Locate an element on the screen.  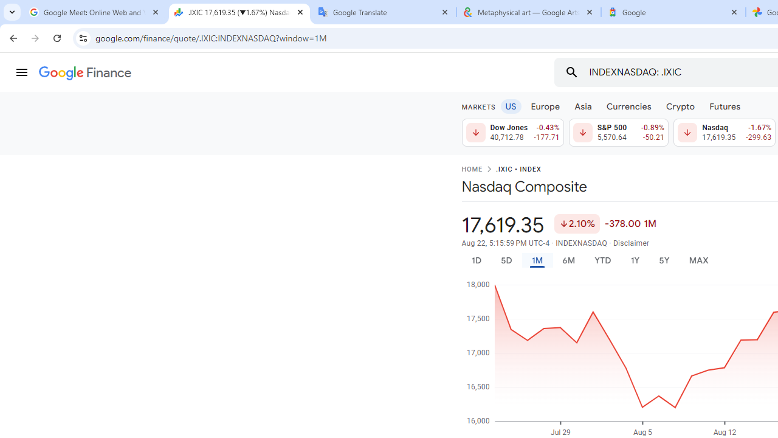
US is located at coordinates (511, 106).